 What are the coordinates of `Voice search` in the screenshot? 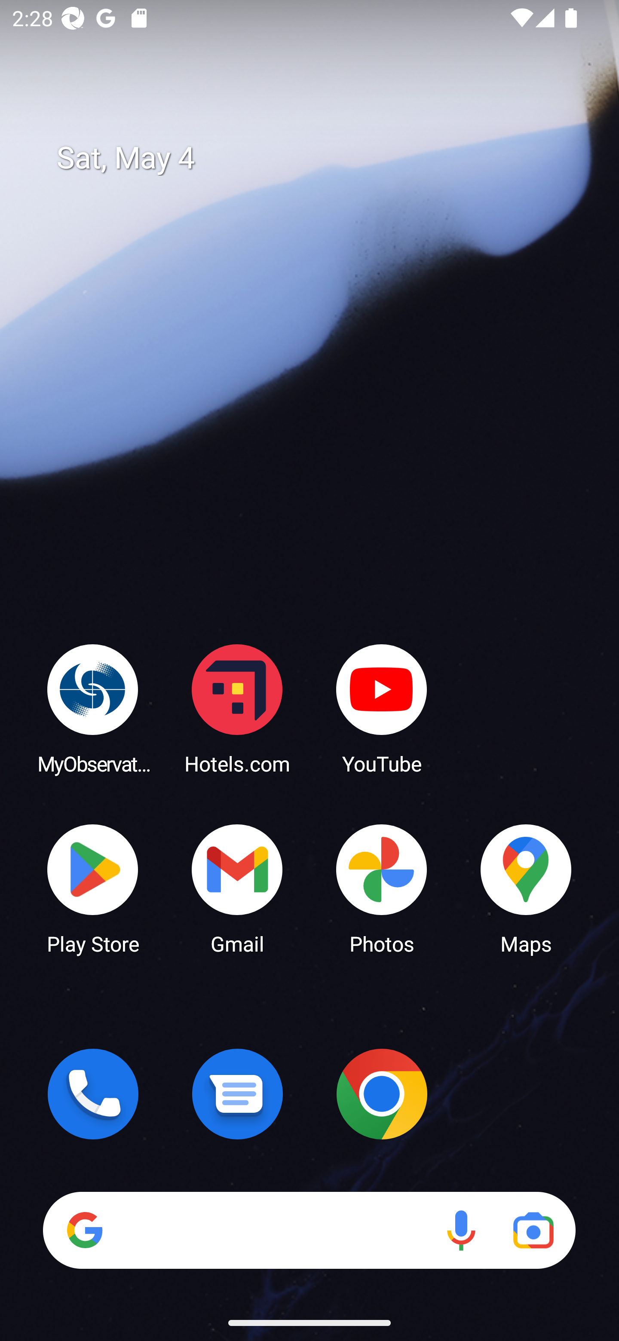 It's located at (461, 1230).